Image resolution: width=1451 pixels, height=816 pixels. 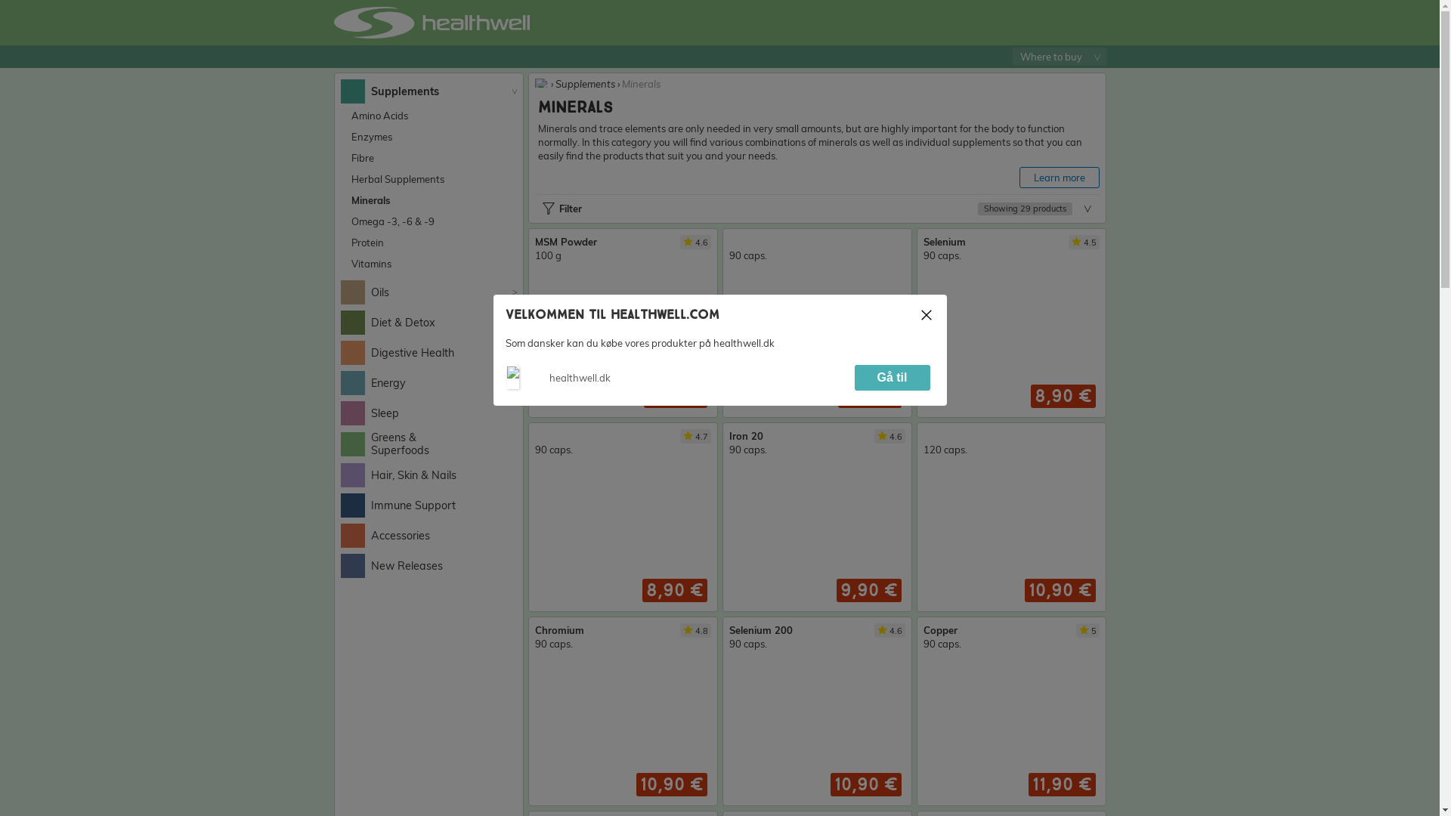 I want to click on Protein, so click(x=369, y=242).